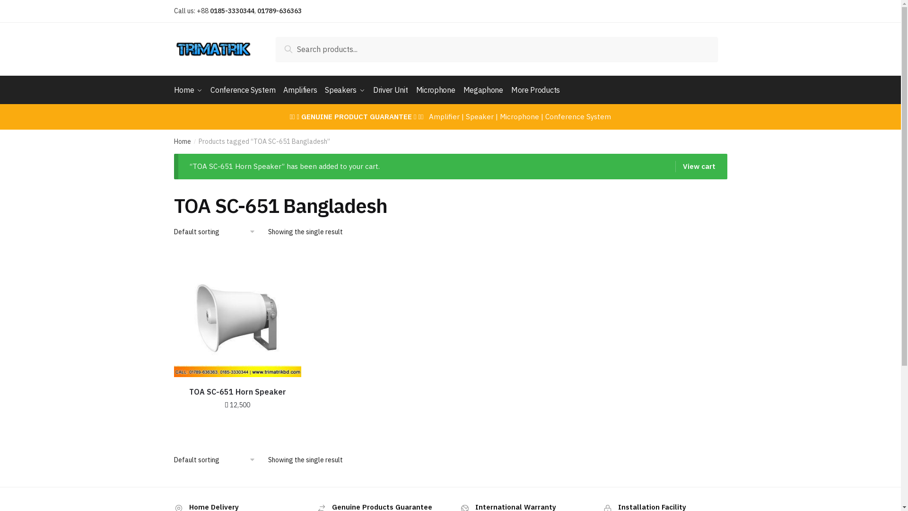 The height and width of the screenshot is (511, 908). What do you see at coordinates (483, 90) in the screenshot?
I see `Megaphone` at bounding box center [483, 90].